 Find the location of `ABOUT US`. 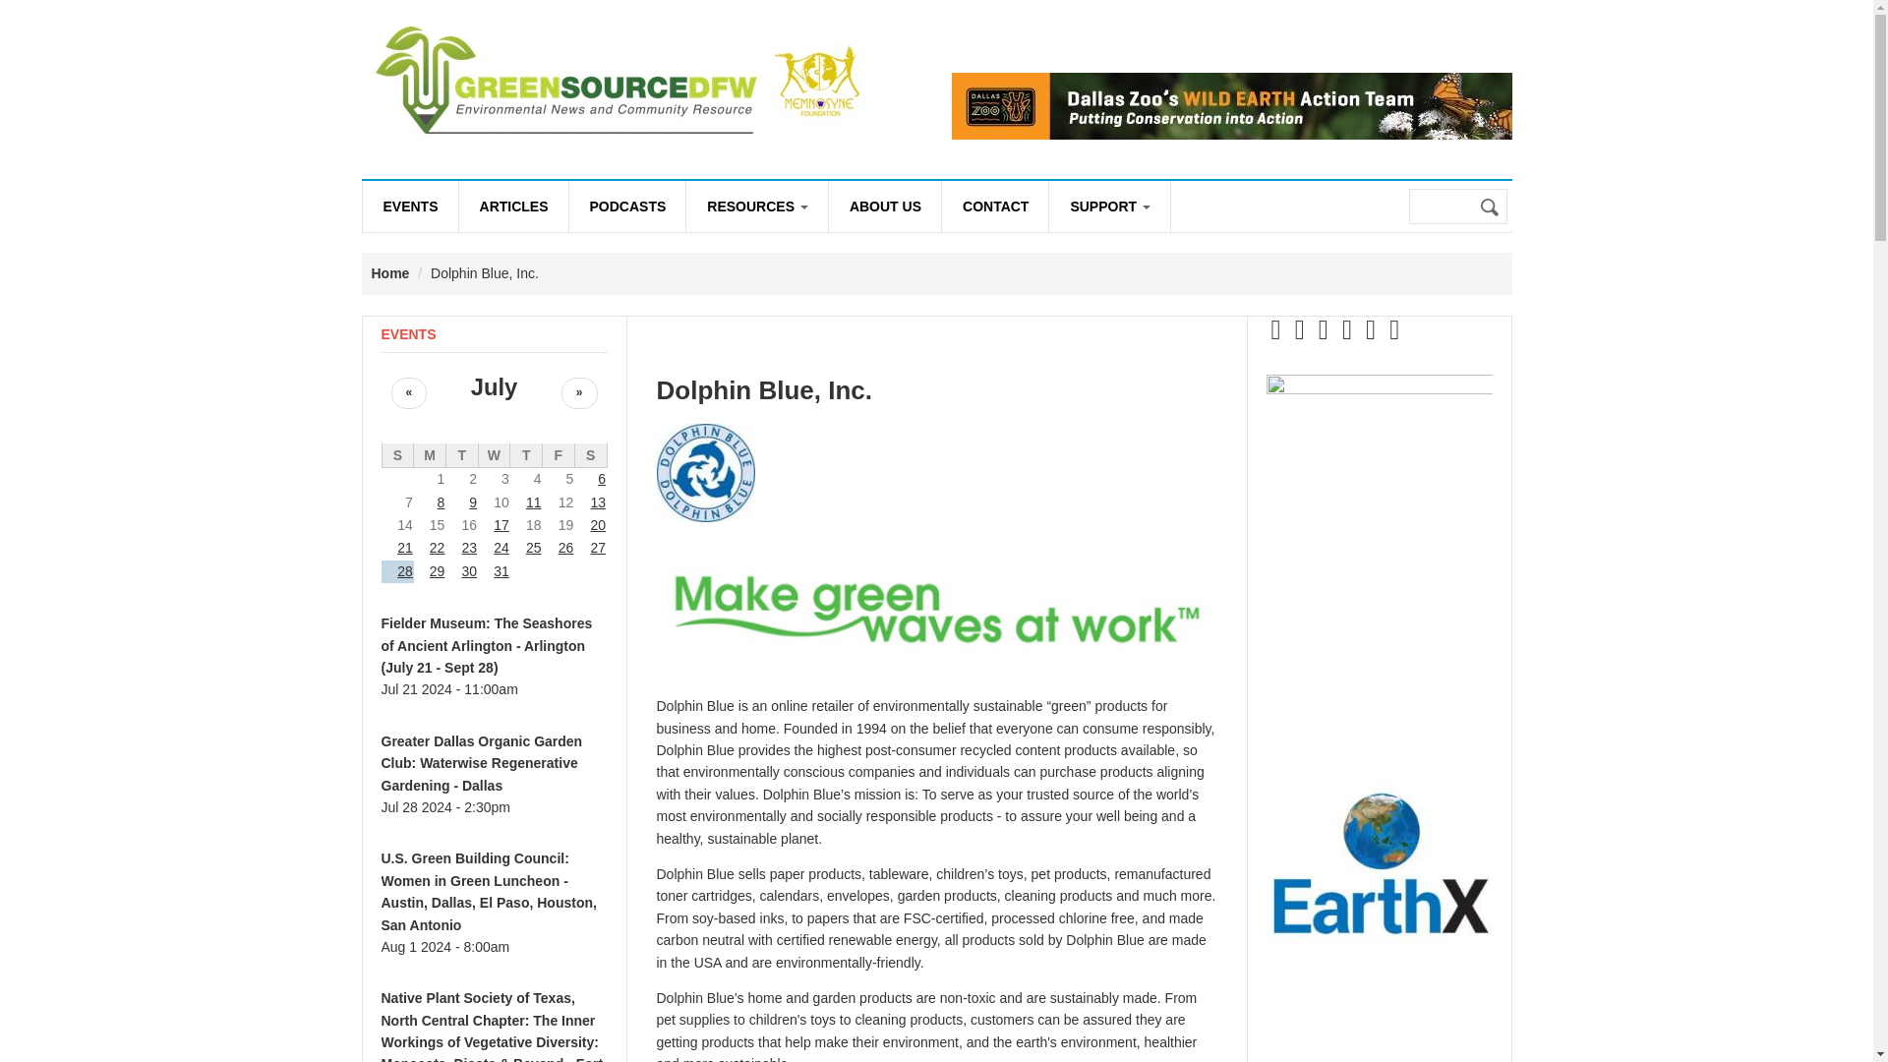

ABOUT US is located at coordinates (884, 206).